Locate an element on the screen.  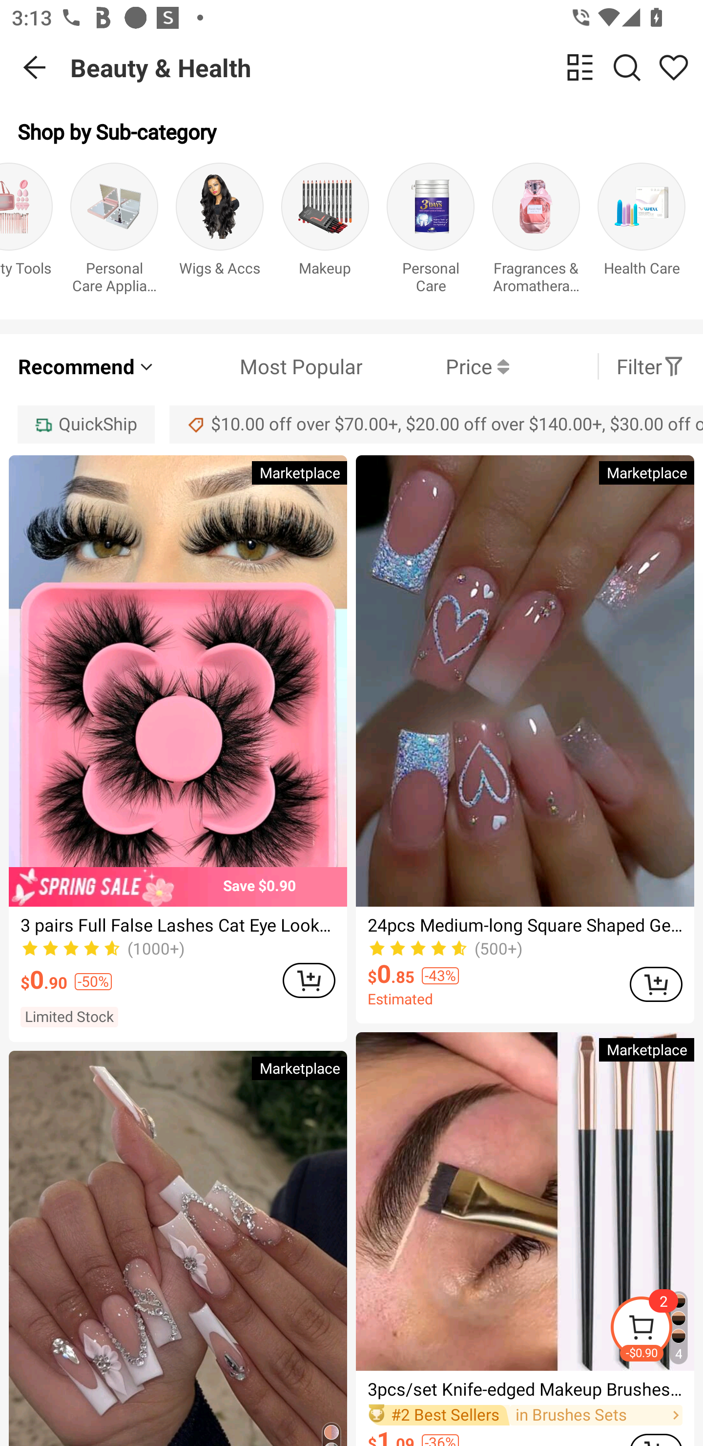
change view is located at coordinates (580, 67).